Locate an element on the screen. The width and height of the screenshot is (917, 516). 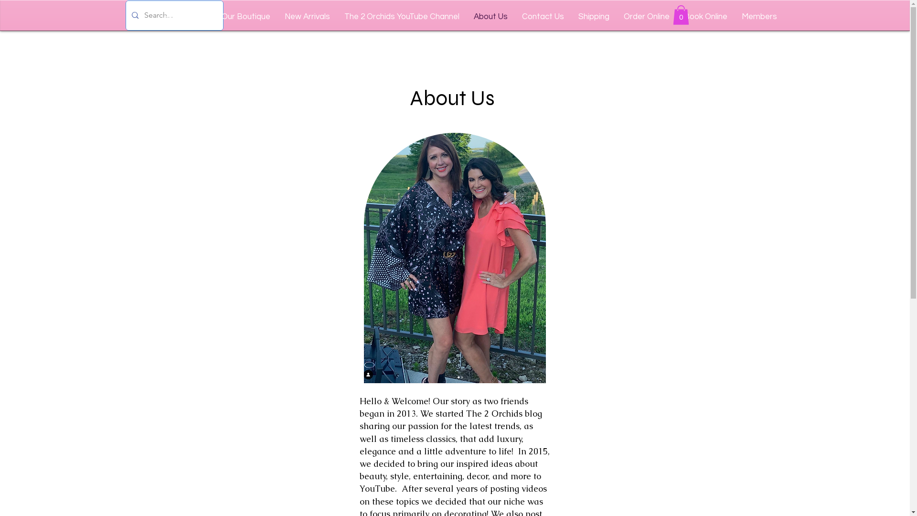
New Arrivals is located at coordinates (308, 17).